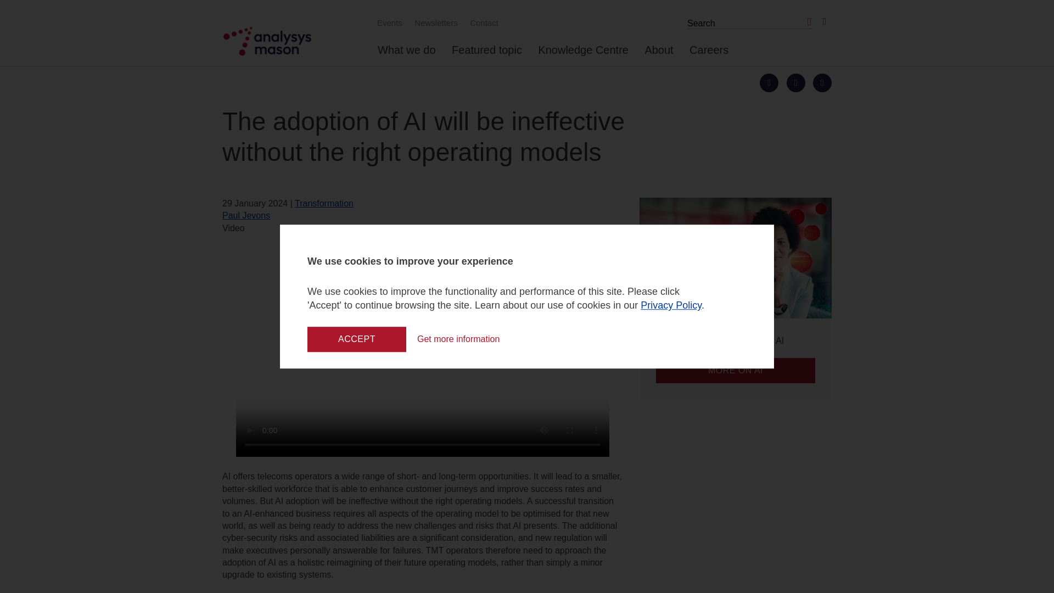  What do you see at coordinates (434, 23) in the screenshot?
I see `Newsletters` at bounding box center [434, 23].